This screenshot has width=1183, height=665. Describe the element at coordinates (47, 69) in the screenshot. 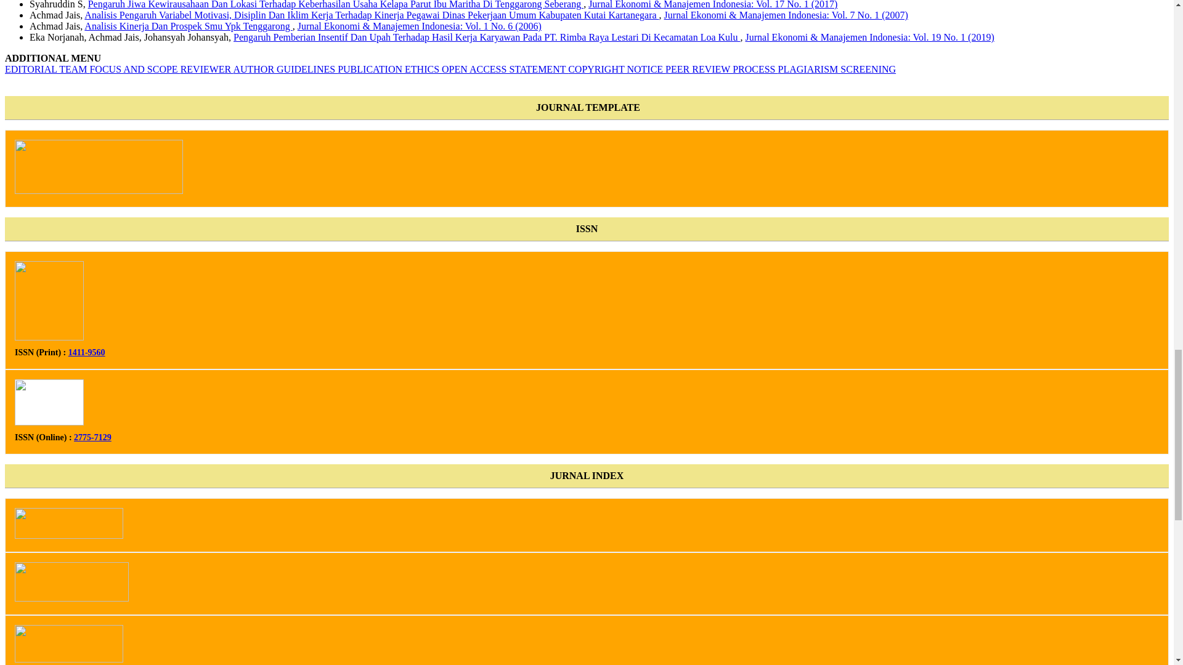

I see `EDITORIAL TEAM` at that location.